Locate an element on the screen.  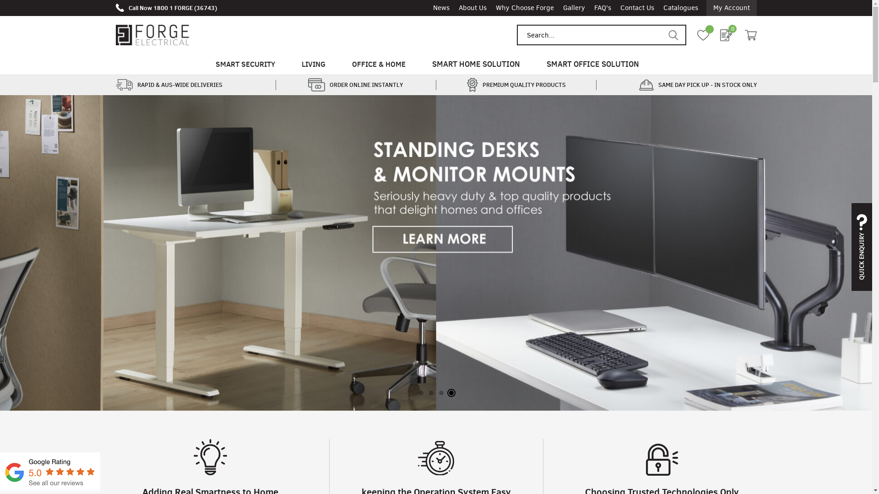
LIVING is located at coordinates (314, 64).